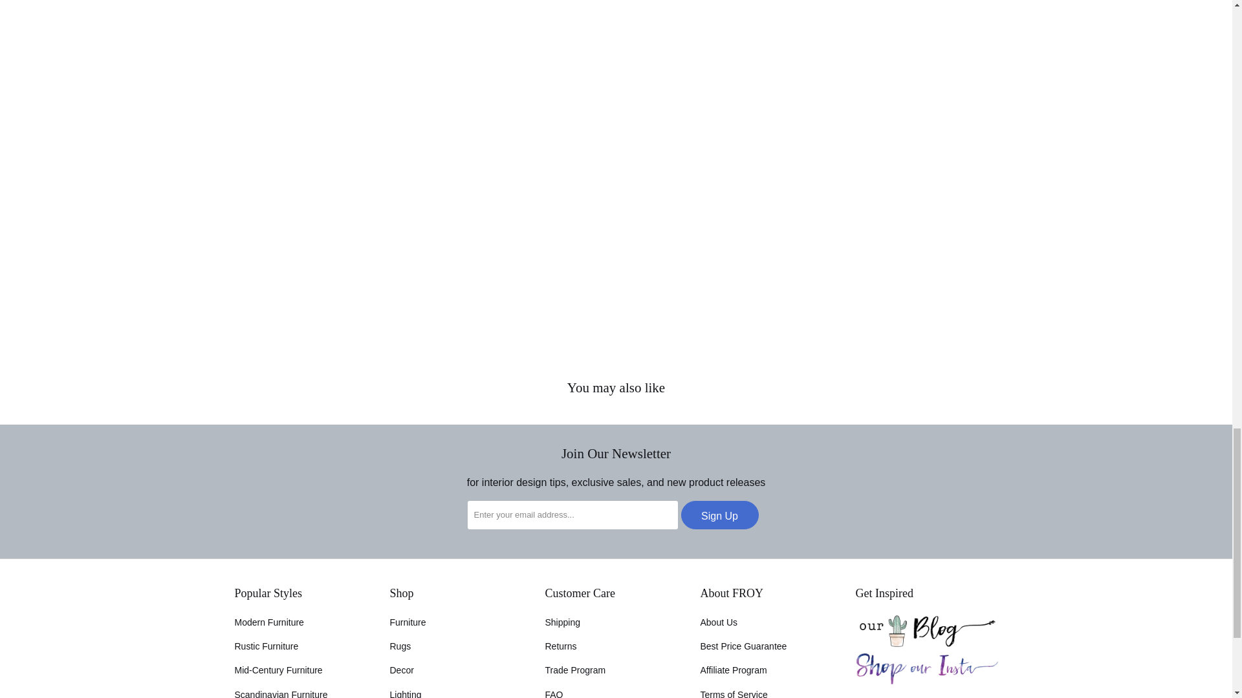 The image size is (1242, 698). What do you see at coordinates (719, 514) in the screenshot?
I see `Sign Up` at bounding box center [719, 514].